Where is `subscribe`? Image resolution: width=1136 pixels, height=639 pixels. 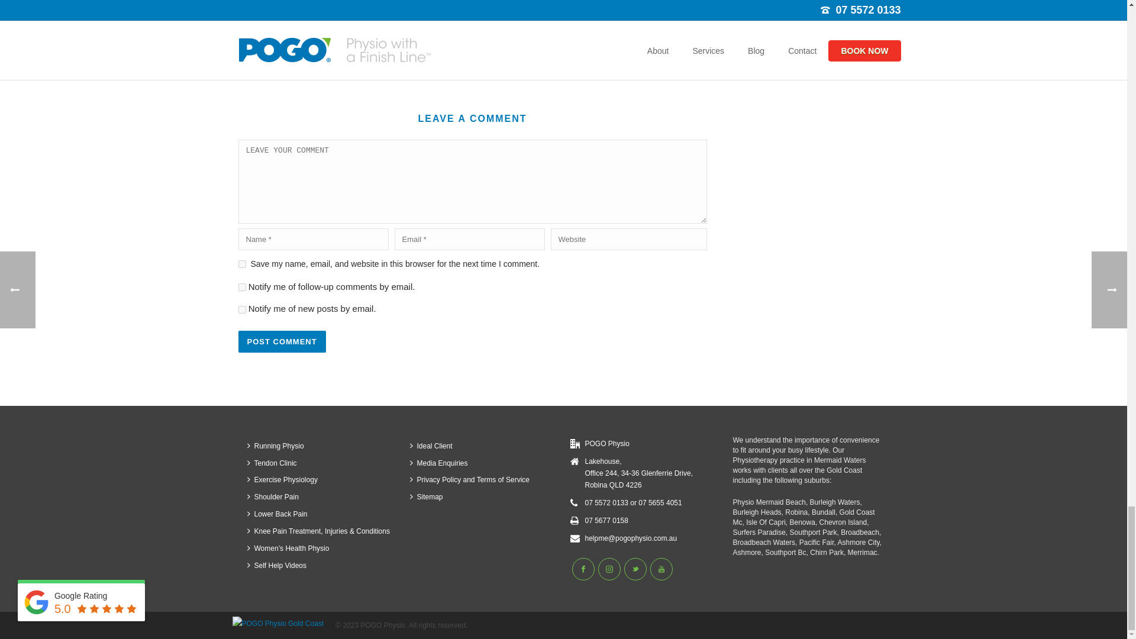
subscribe is located at coordinates (241, 310).